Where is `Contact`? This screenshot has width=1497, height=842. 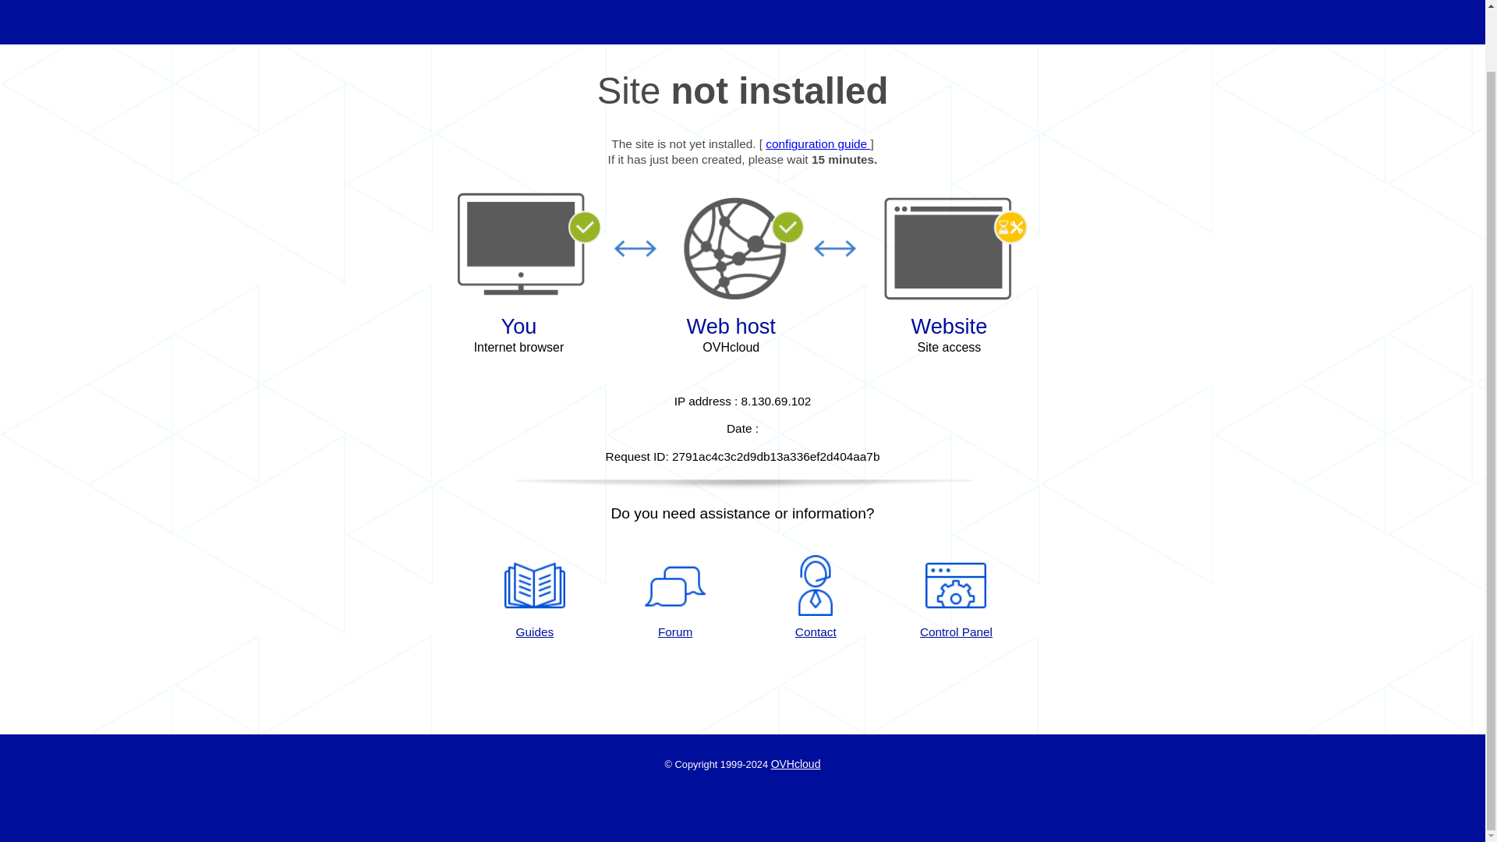
Contact is located at coordinates (816, 597).